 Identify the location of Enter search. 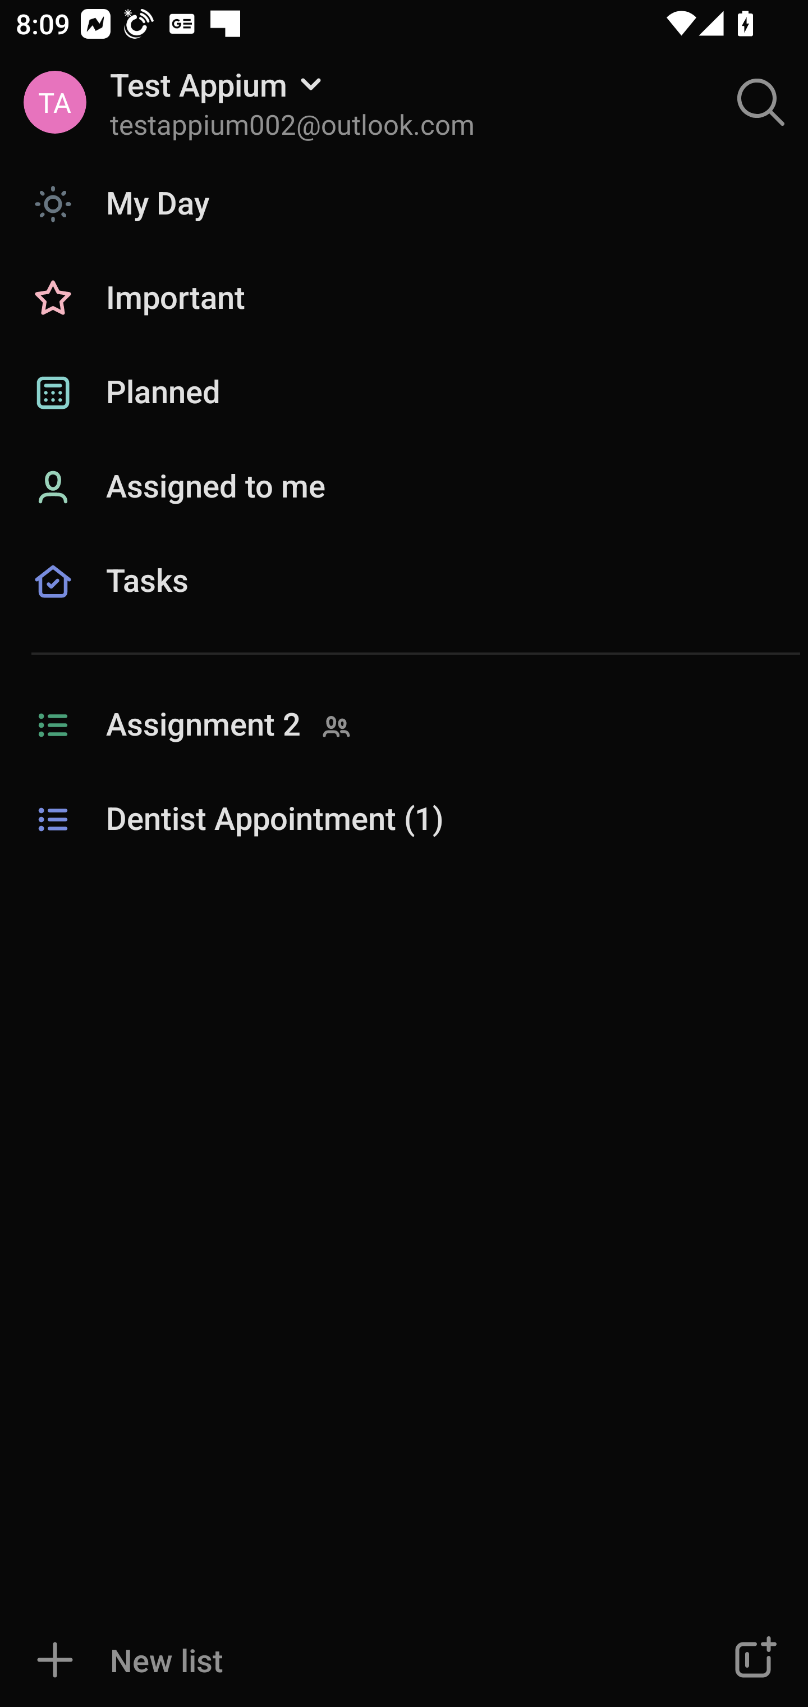
(761, 102).